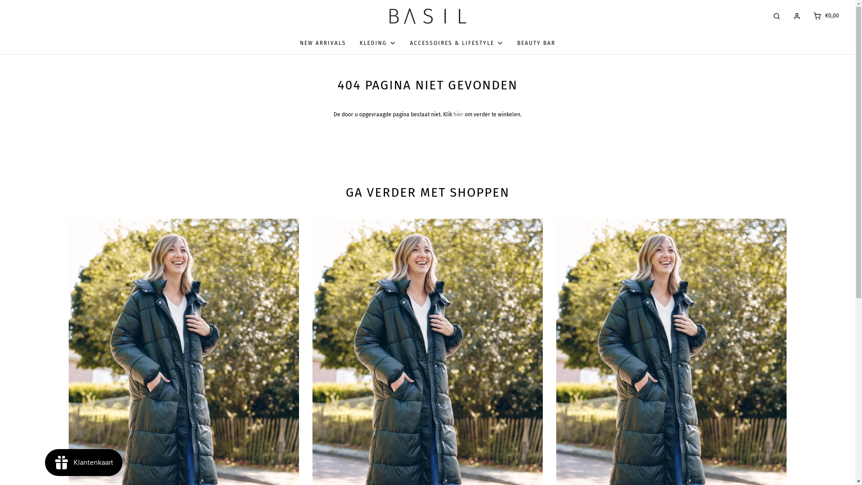 The image size is (862, 485). What do you see at coordinates (378, 43) in the screenshot?
I see `KLEDING` at bounding box center [378, 43].